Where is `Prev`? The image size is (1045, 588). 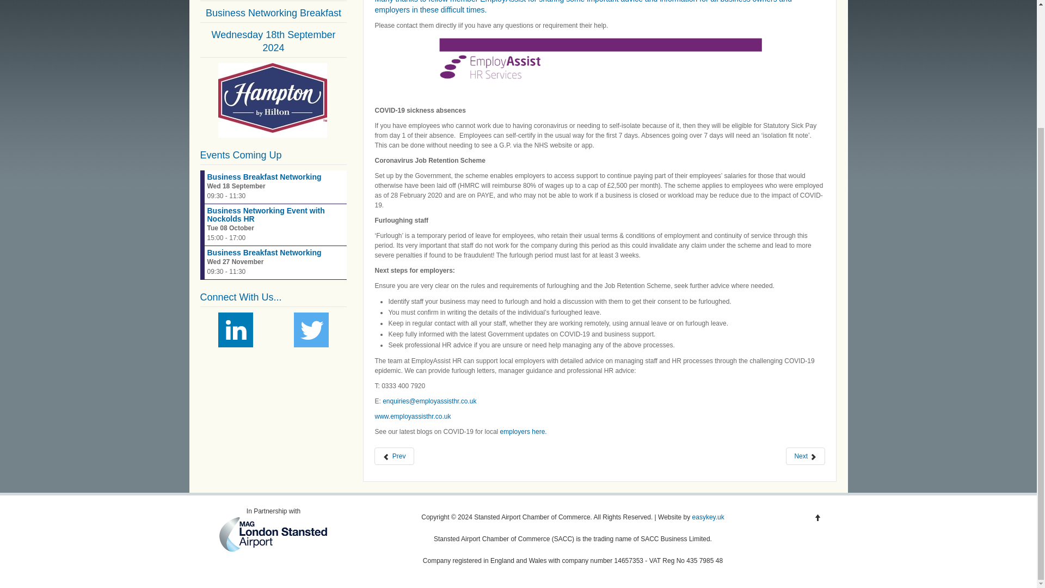 Prev is located at coordinates (394, 456).